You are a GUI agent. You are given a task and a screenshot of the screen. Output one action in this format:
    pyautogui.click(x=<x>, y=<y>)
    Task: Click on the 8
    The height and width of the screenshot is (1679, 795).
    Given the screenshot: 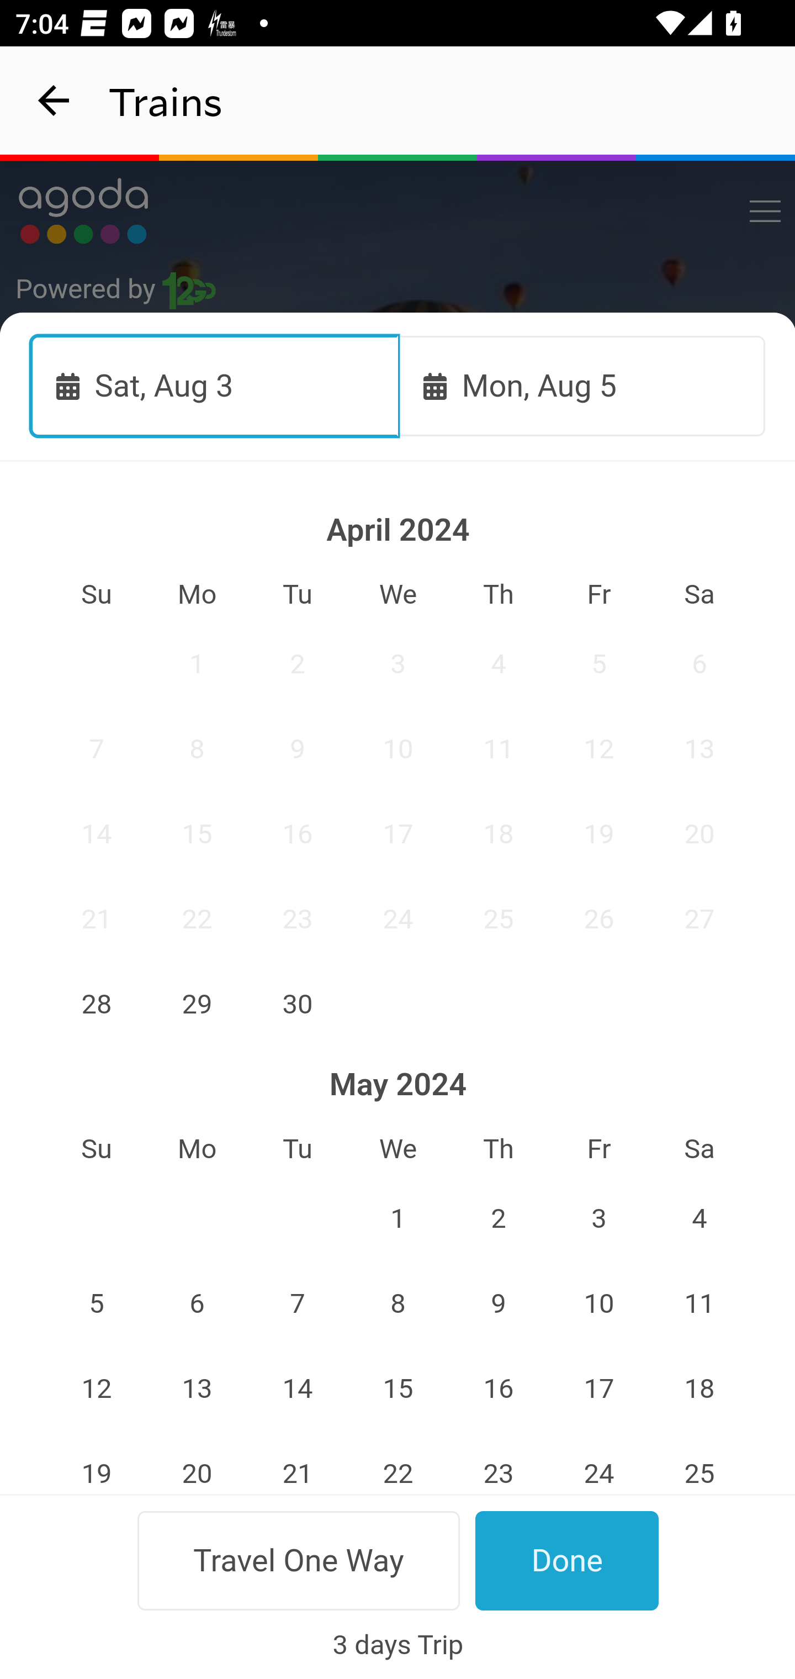 What is the action you would take?
    pyautogui.click(x=399, y=1305)
    